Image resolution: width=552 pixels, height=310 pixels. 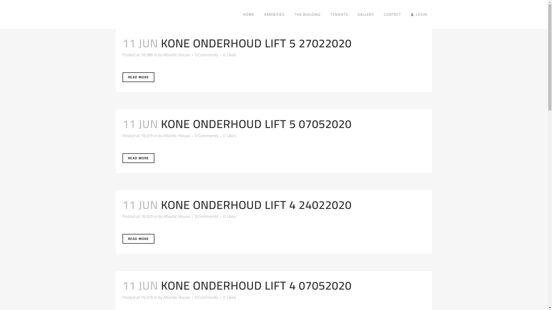 I want to click on TENANTS, so click(x=339, y=14).